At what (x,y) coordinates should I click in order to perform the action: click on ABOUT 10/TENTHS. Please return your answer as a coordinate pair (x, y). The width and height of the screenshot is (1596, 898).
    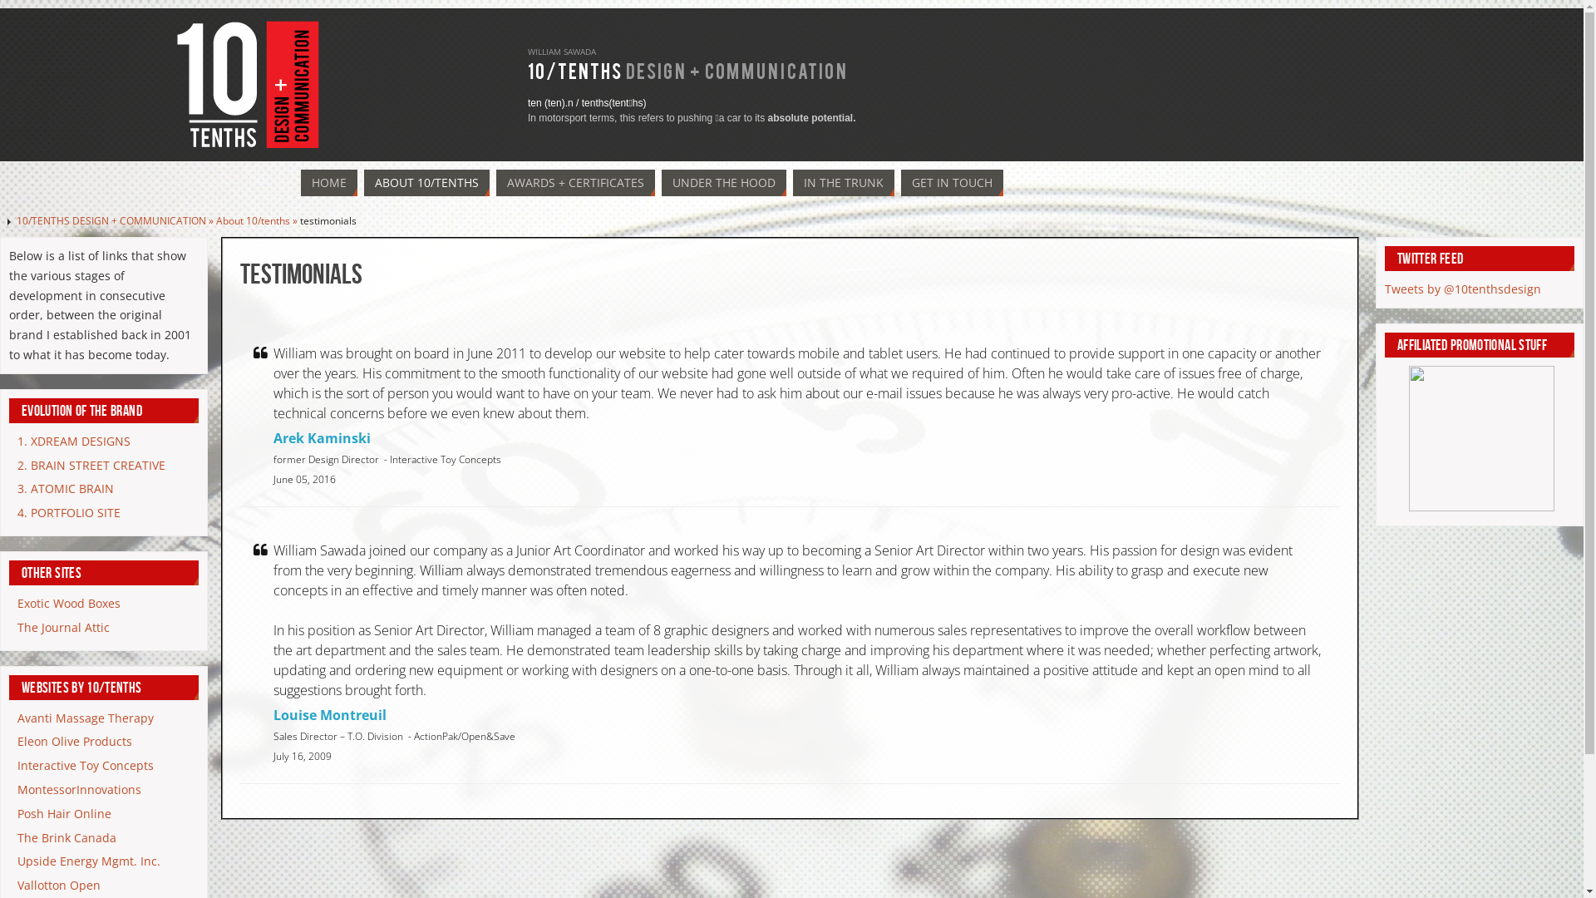
    Looking at the image, I should click on (427, 183).